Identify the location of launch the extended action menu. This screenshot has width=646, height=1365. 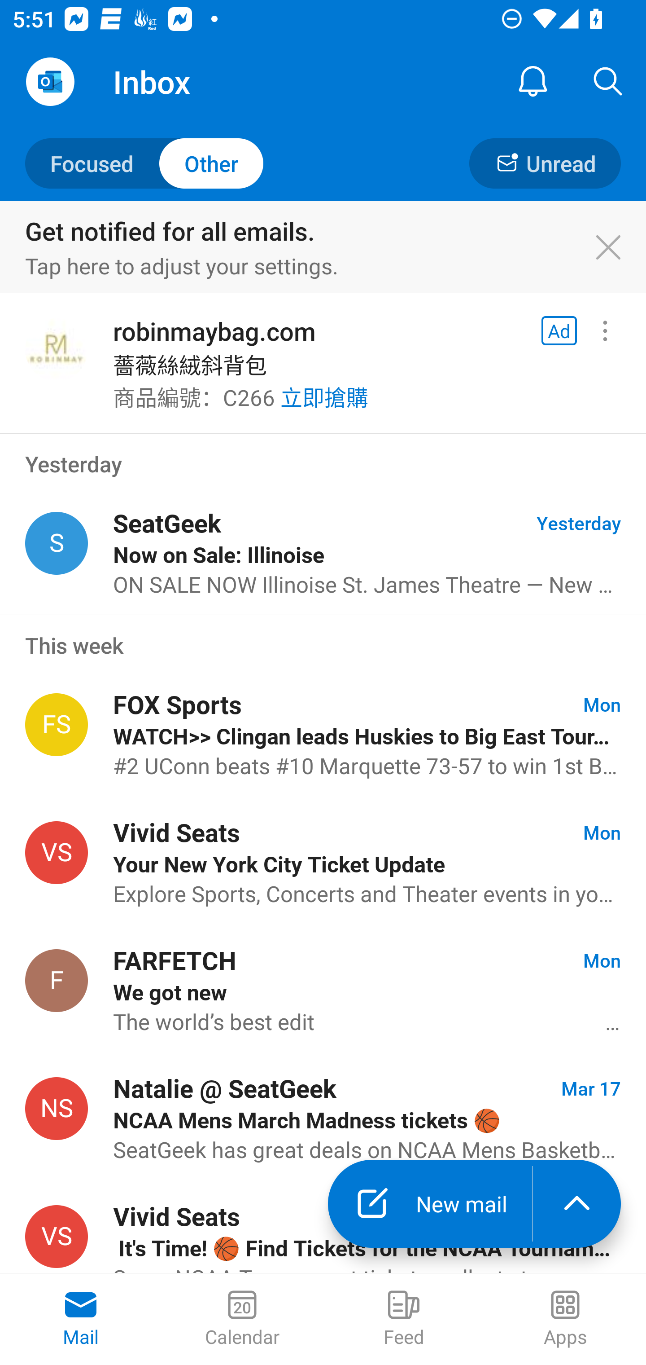
(577, 1204).